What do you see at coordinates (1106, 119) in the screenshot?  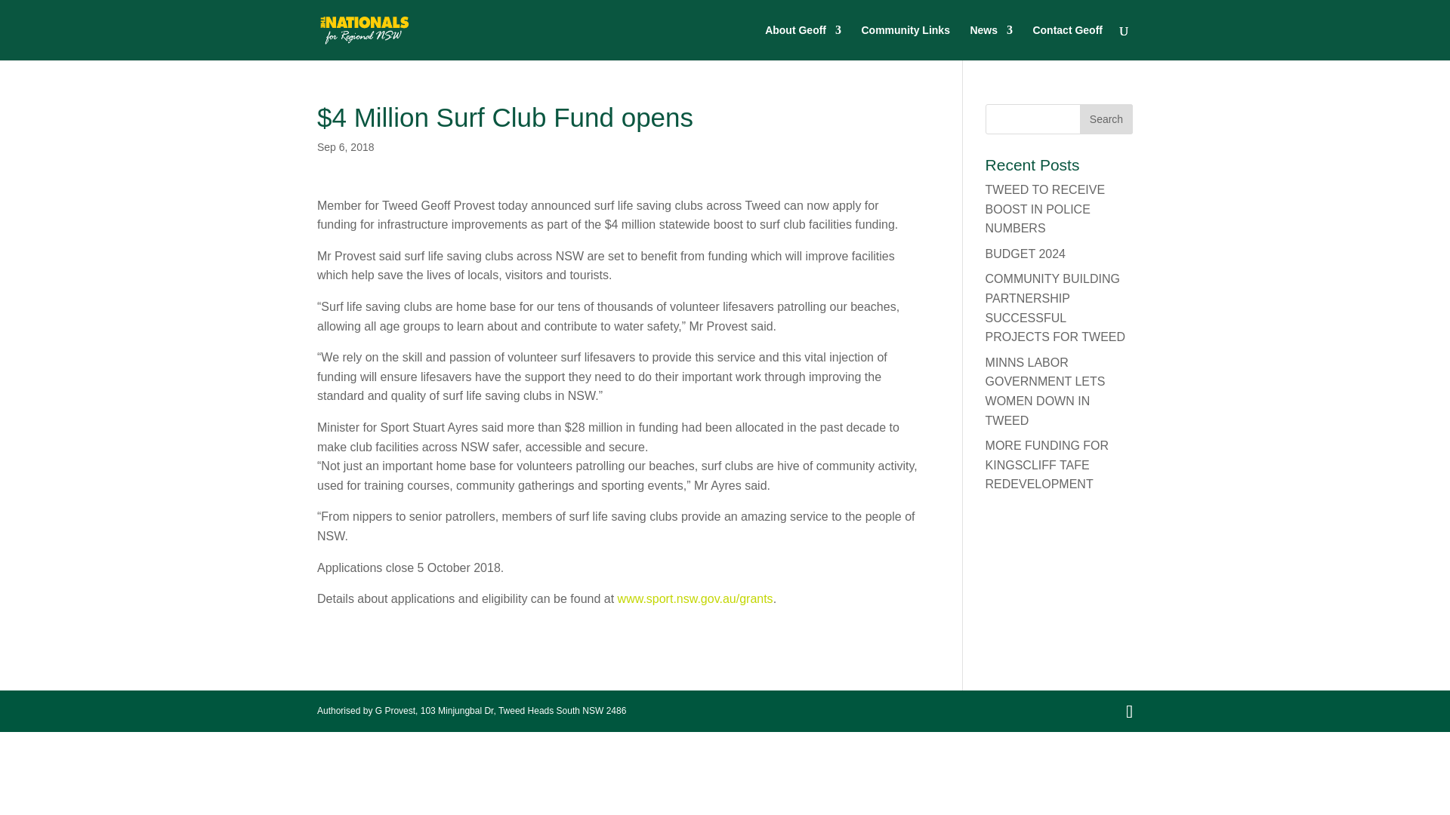 I see `Search` at bounding box center [1106, 119].